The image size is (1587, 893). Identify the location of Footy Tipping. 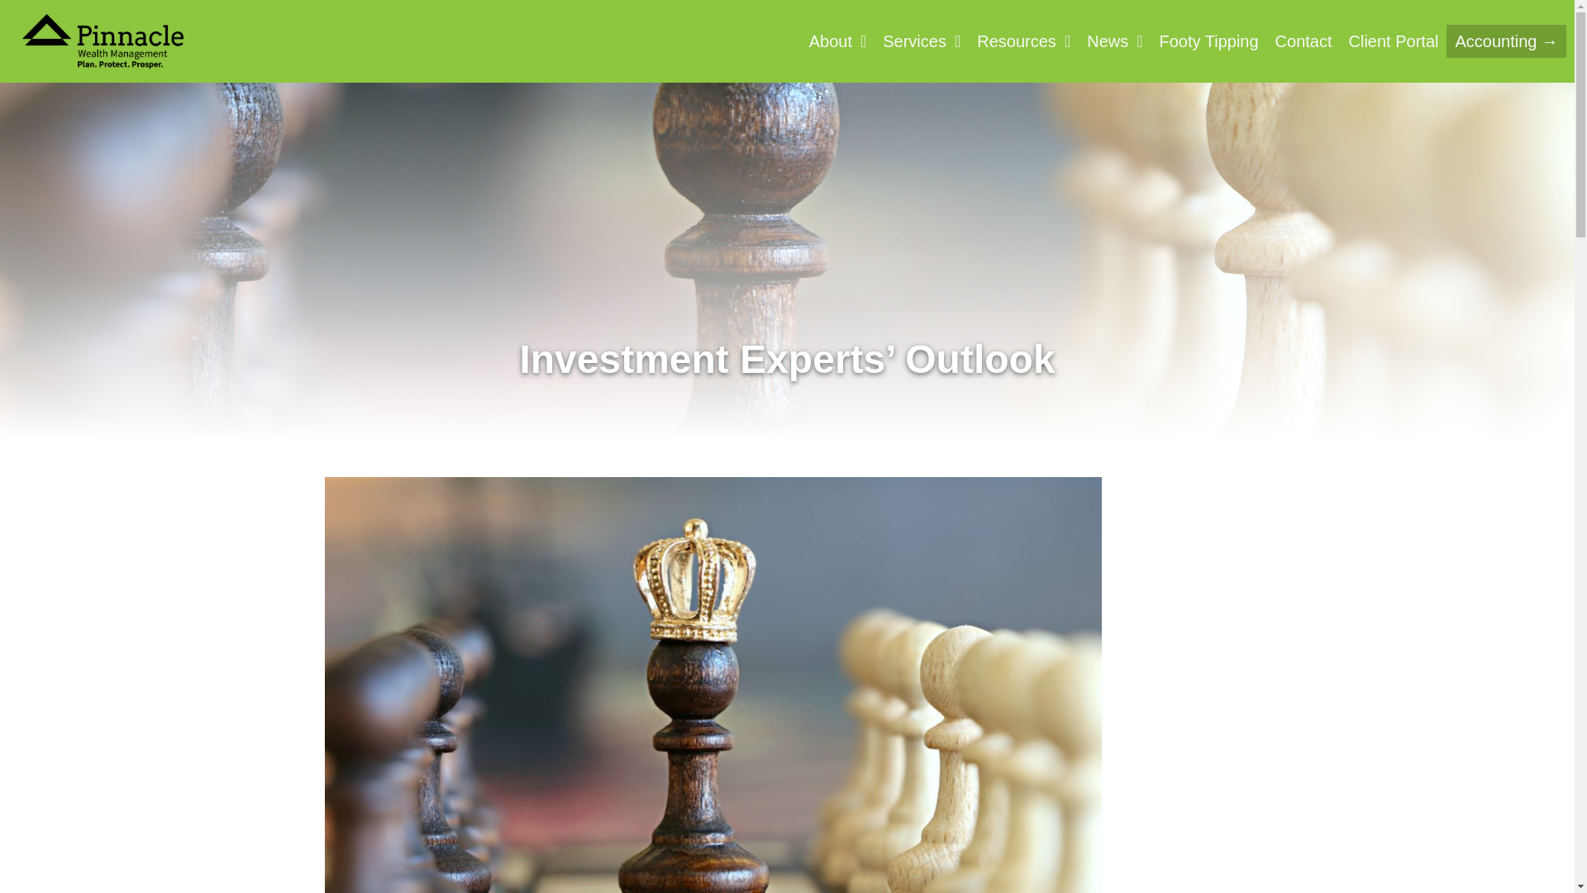
(1208, 41).